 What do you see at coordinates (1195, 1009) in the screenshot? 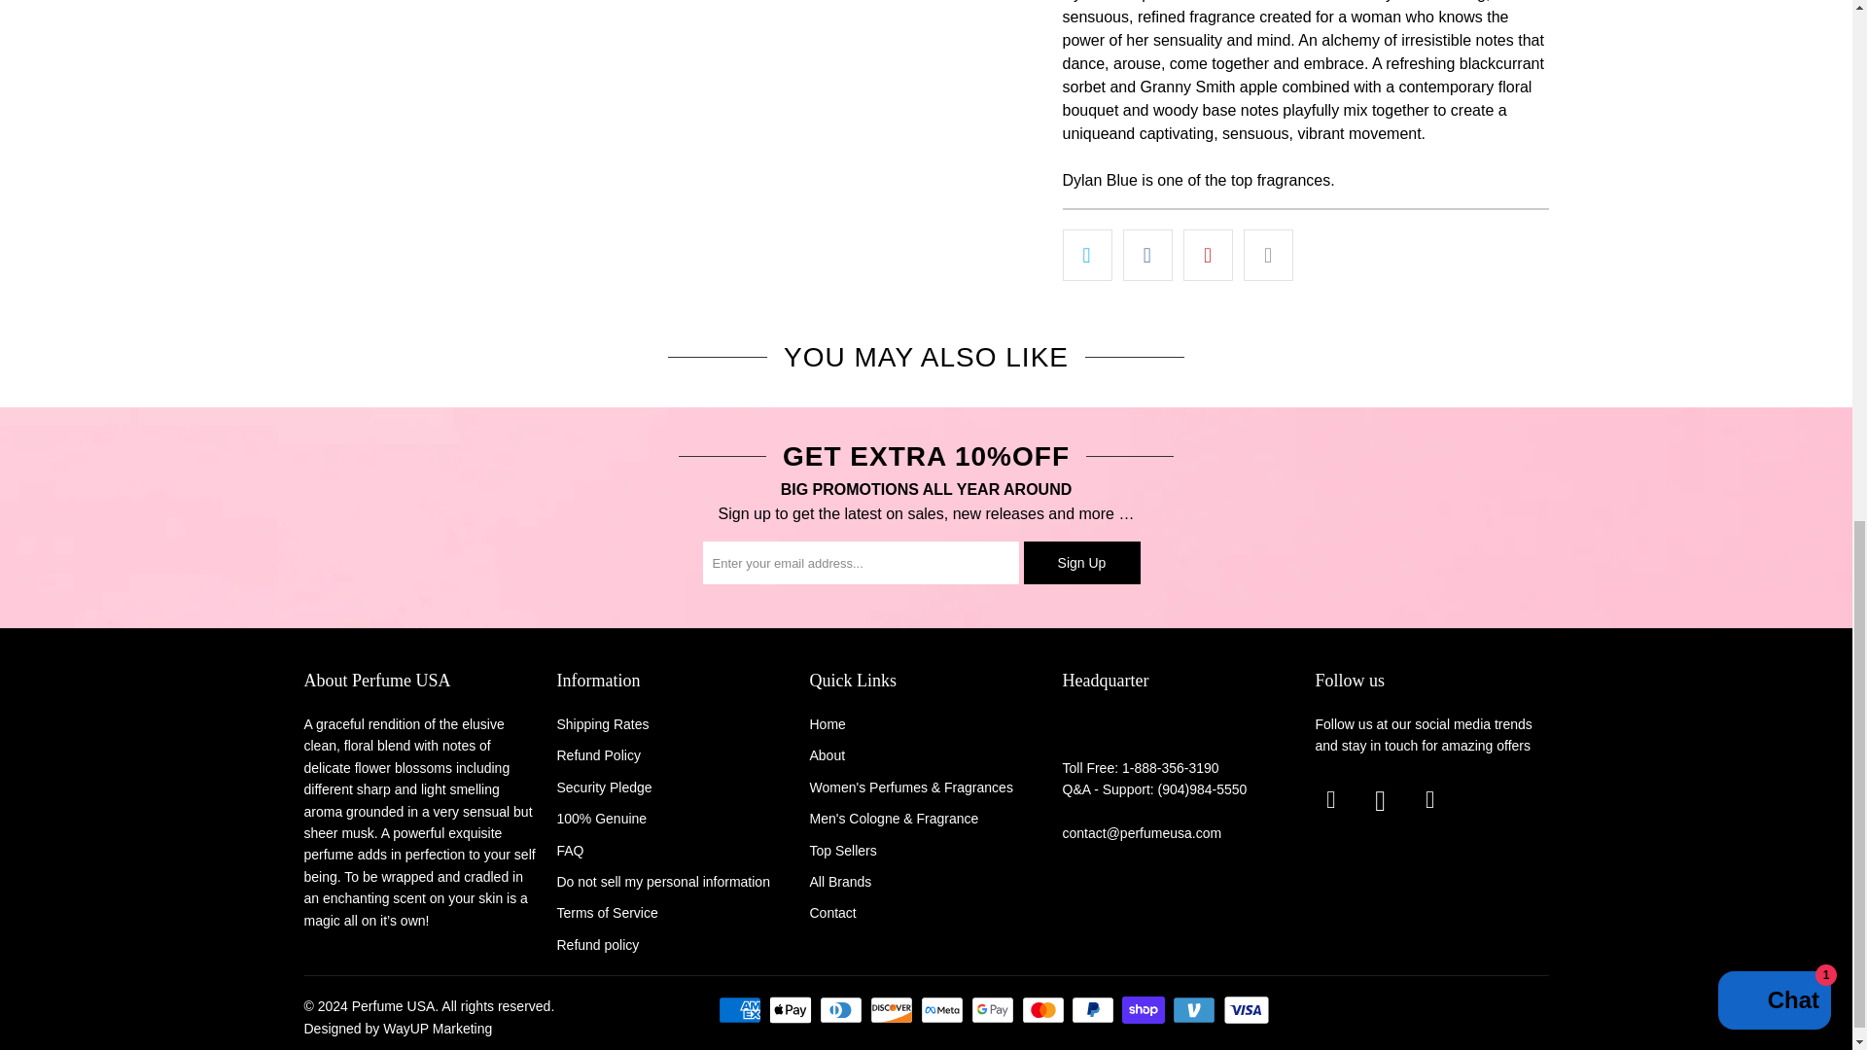
I see `Venmo` at bounding box center [1195, 1009].